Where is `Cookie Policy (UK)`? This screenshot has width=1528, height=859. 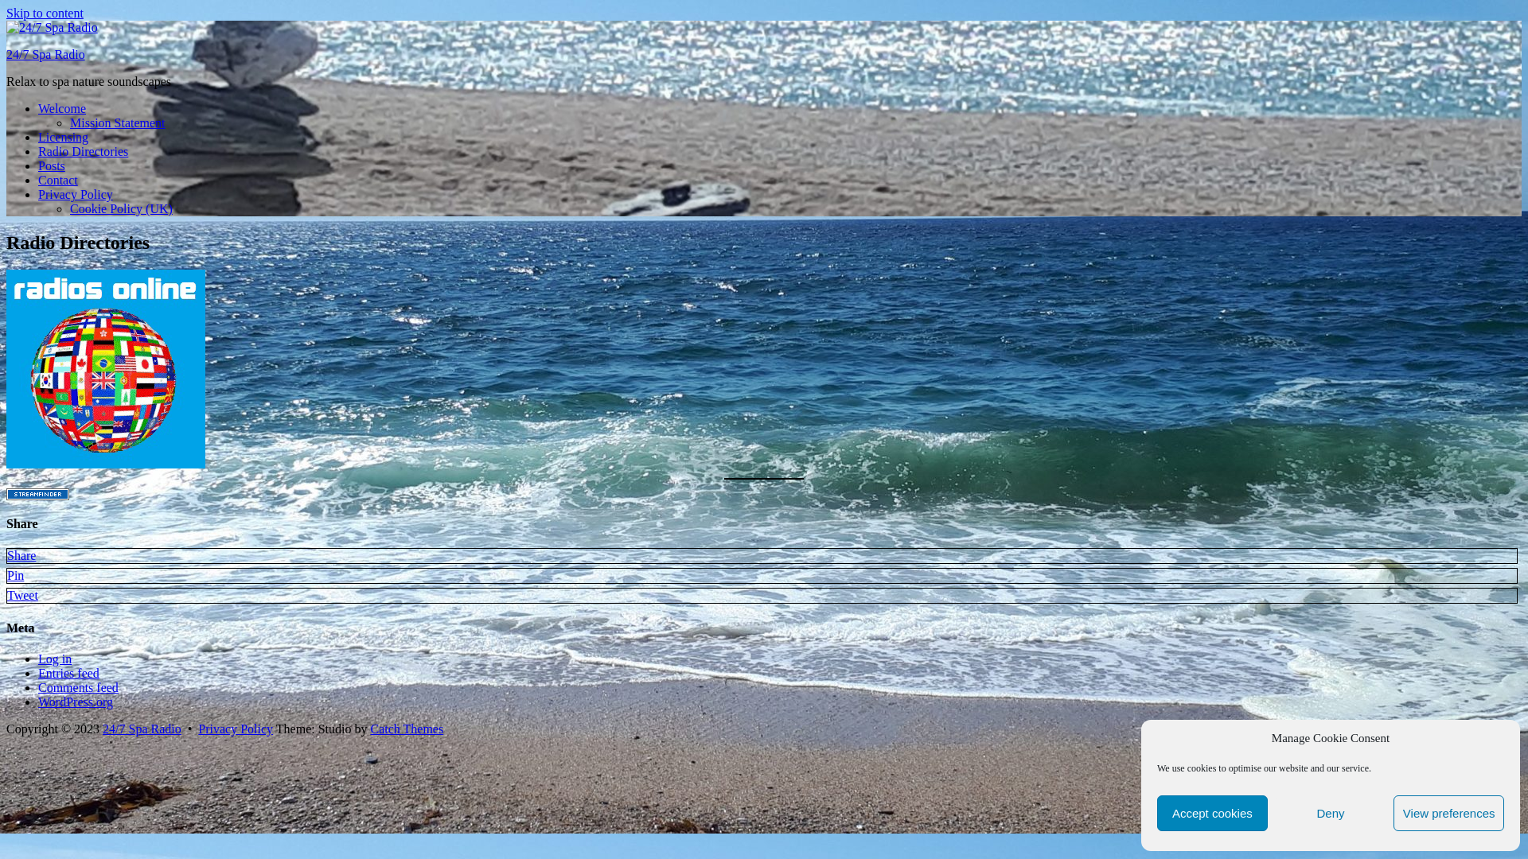
Cookie Policy (UK) is located at coordinates (121, 208).